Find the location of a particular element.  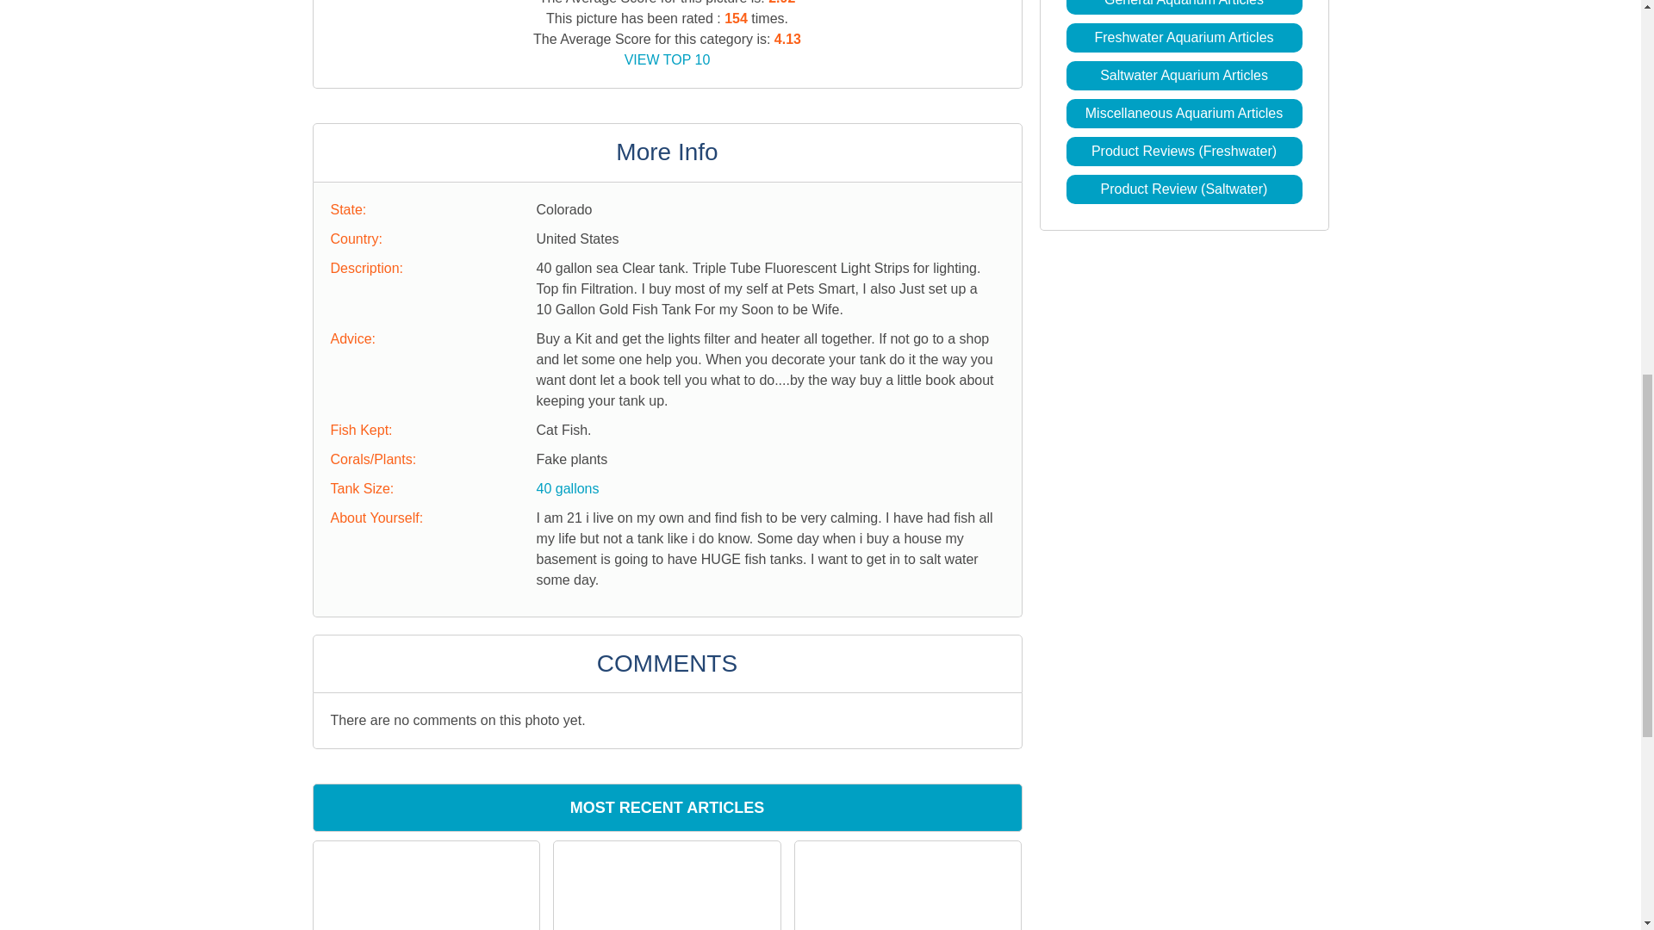

VIEW TOP 10 is located at coordinates (668, 59).